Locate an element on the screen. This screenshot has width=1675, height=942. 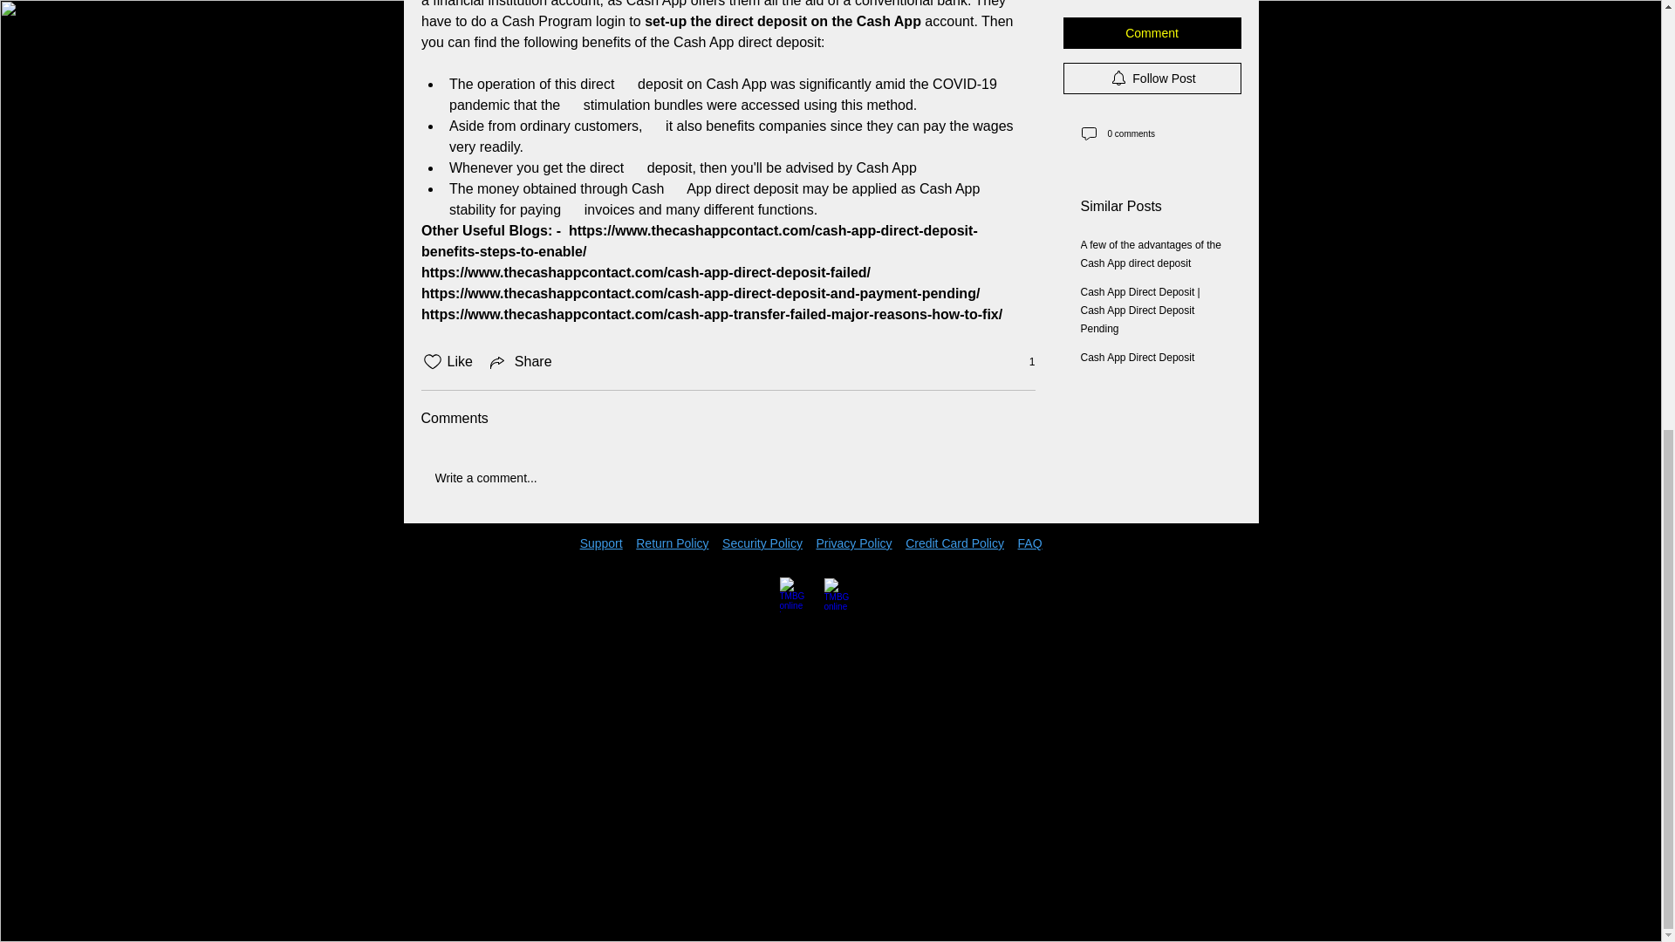
Cash App Direct Deposit is located at coordinates (1137, 188).